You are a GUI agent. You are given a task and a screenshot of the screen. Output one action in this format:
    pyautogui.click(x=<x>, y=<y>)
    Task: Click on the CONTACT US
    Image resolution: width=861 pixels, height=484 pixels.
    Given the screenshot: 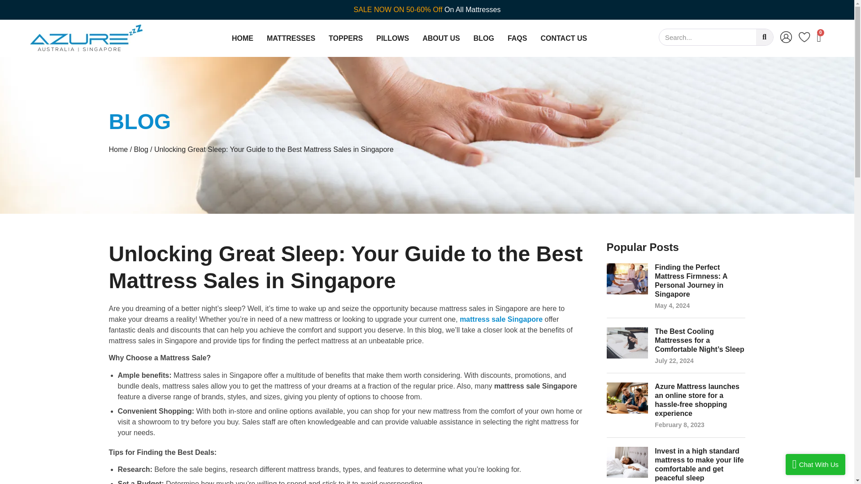 What is the action you would take?
    pyautogui.click(x=564, y=38)
    